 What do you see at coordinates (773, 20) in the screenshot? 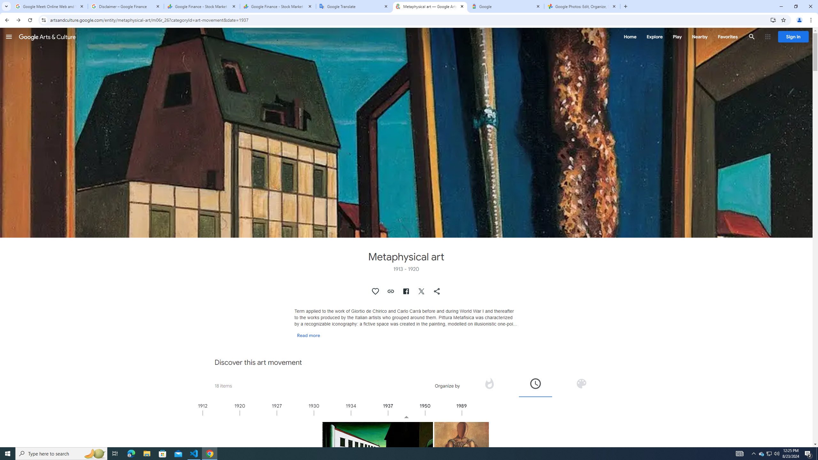
I see `Install Google Arts & Culture` at bounding box center [773, 20].